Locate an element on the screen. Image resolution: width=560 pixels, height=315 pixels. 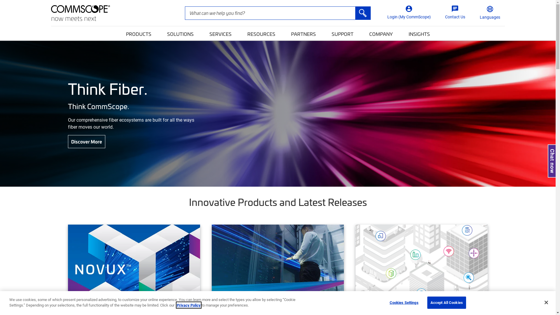
INSIGHTS is located at coordinates (419, 33).